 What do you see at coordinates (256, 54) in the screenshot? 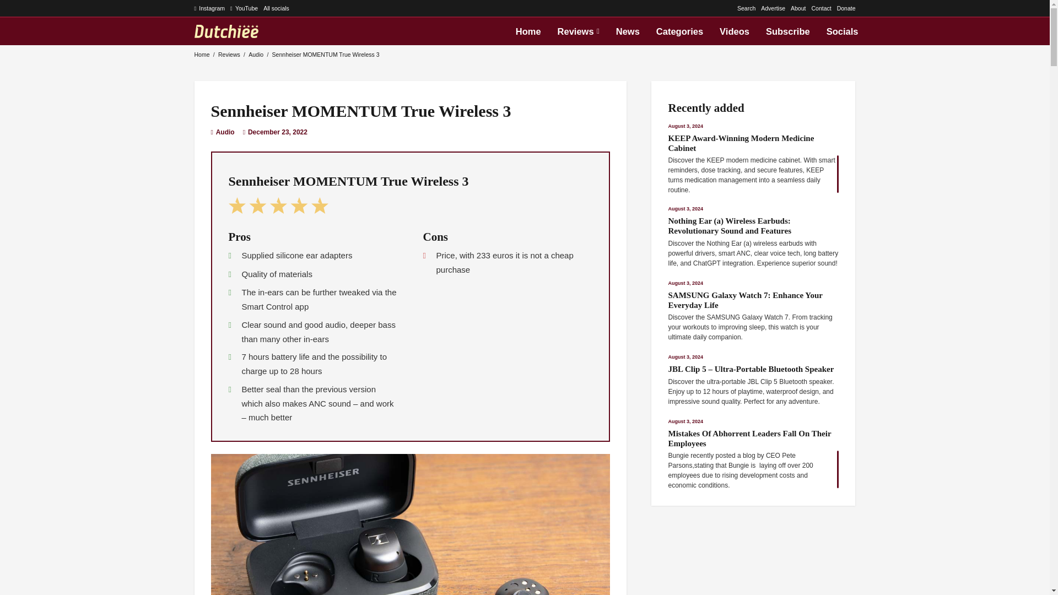
I see `Audio` at bounding box center [256, 54].